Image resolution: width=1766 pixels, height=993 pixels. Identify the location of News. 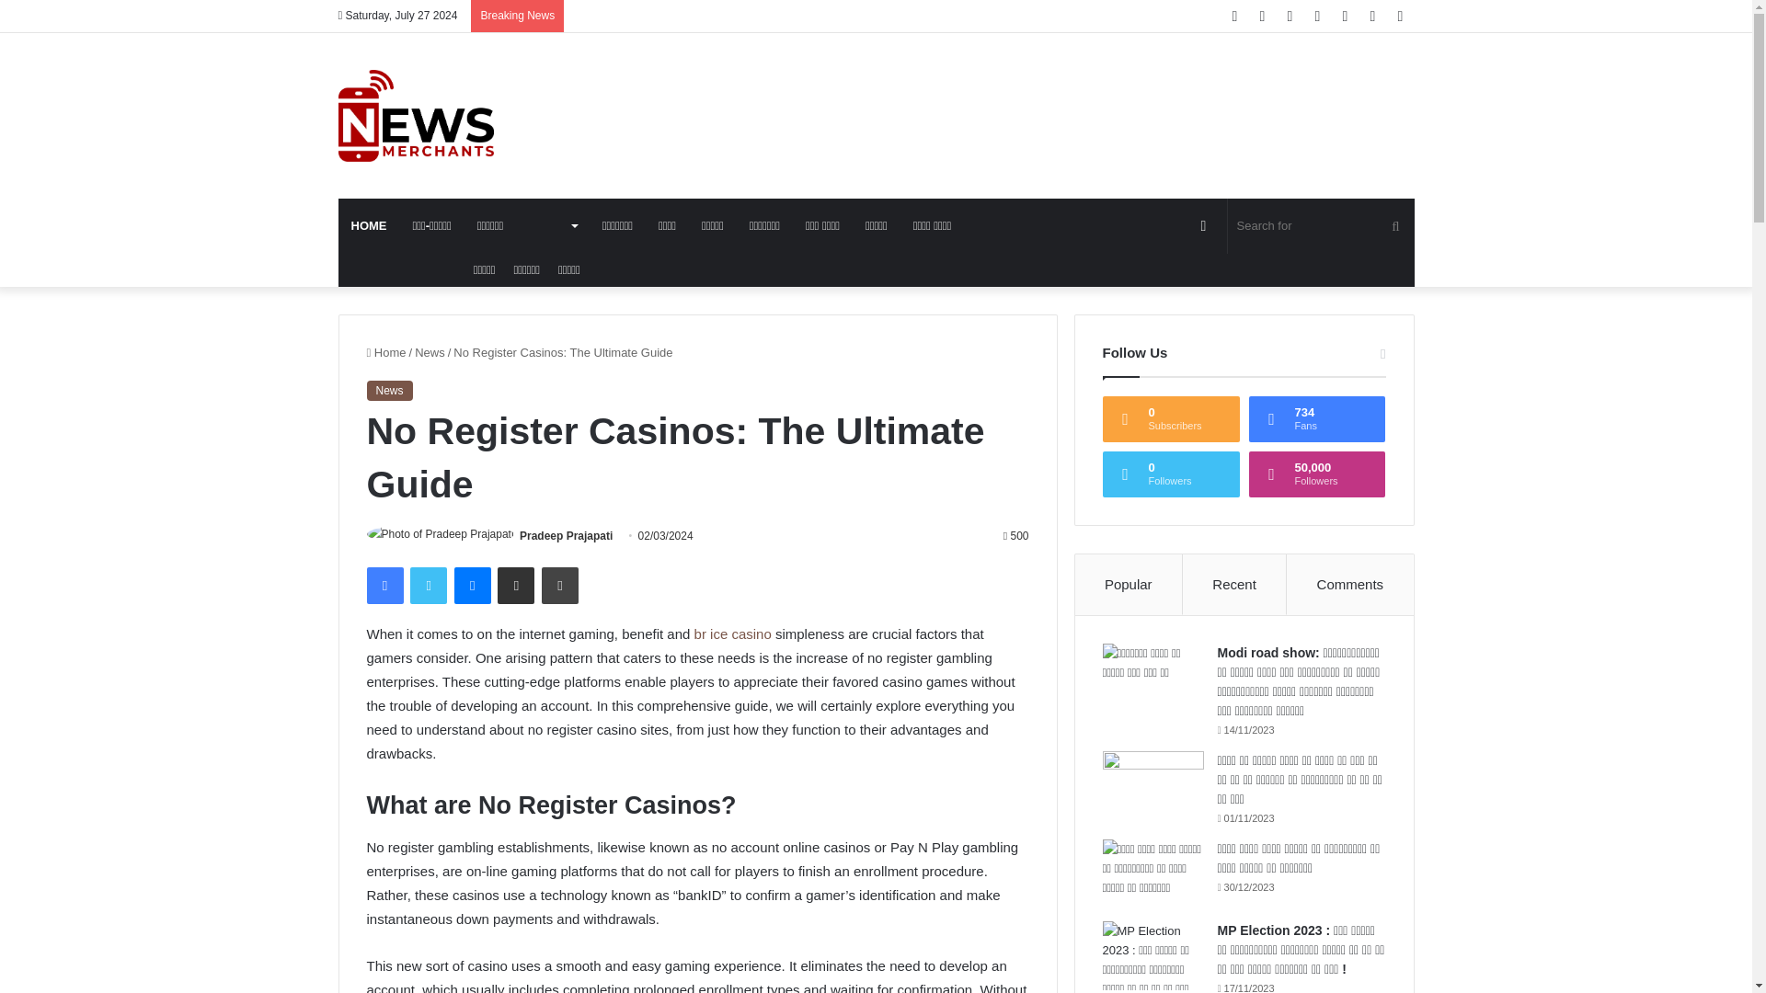
(430, 351).